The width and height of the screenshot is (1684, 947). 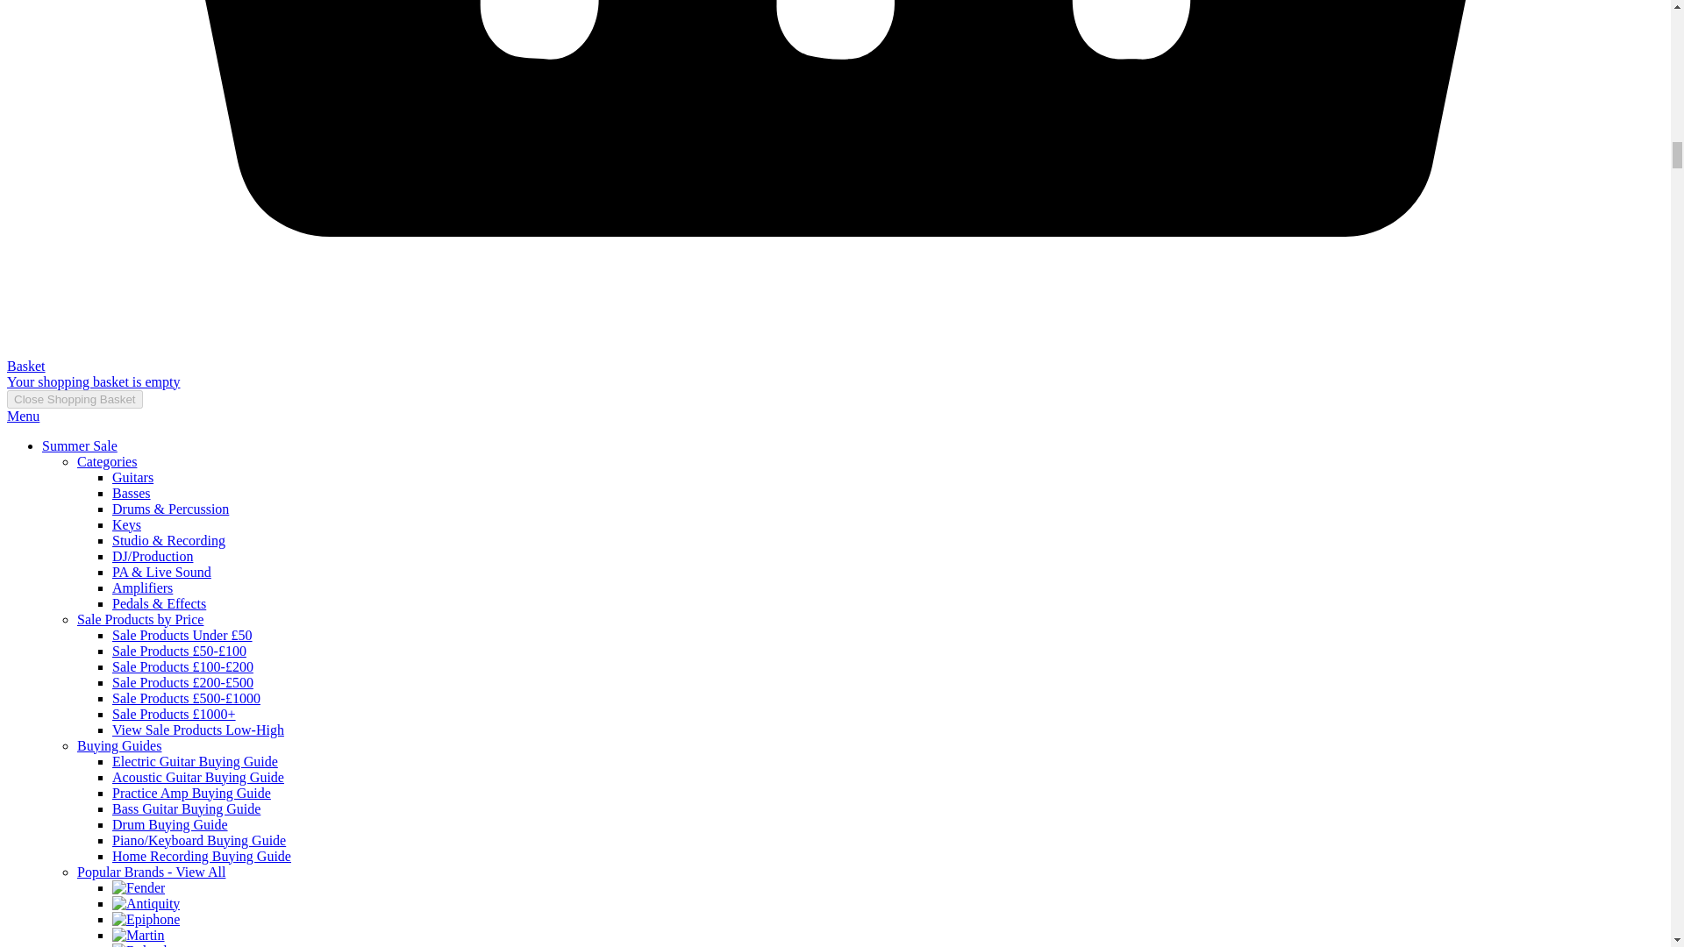 I want to click on Acoustic Guitar Buying Guide, so click(x=198, y=777).